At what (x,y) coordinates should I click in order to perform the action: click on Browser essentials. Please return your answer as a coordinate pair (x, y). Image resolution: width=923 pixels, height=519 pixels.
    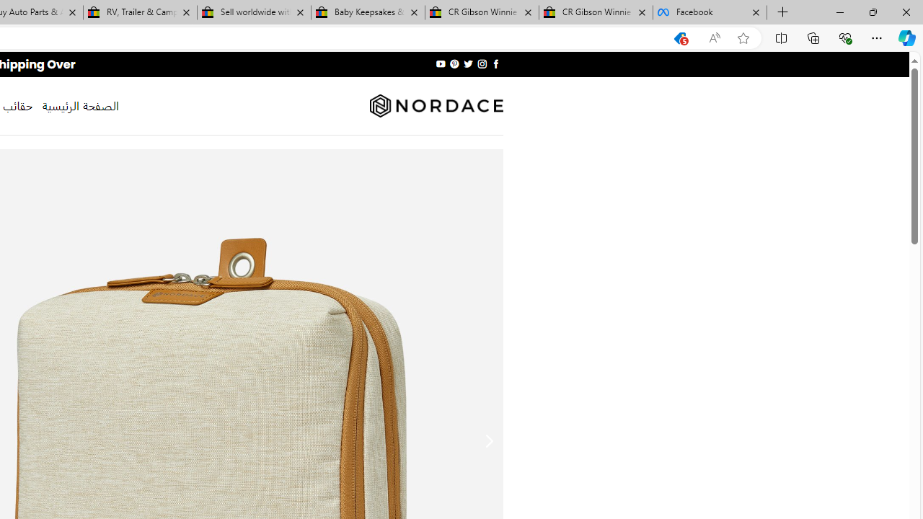
    Looking at the image, I should click on (845, 37).